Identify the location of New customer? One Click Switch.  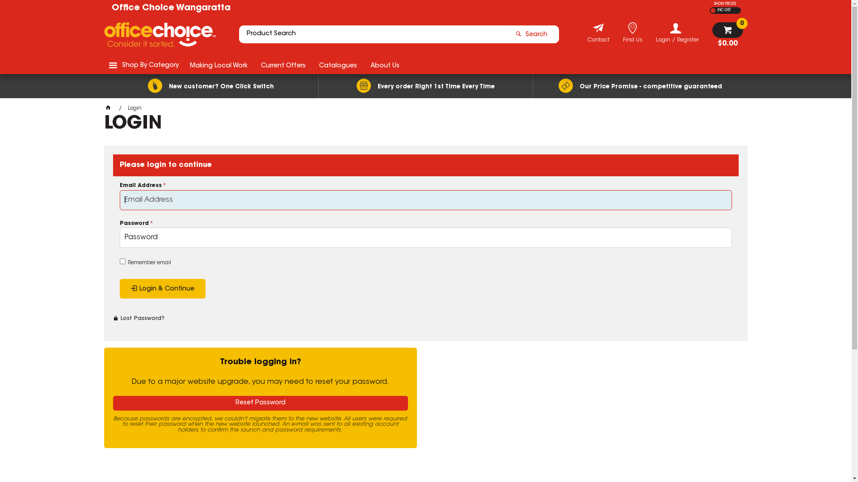
(211, 86).